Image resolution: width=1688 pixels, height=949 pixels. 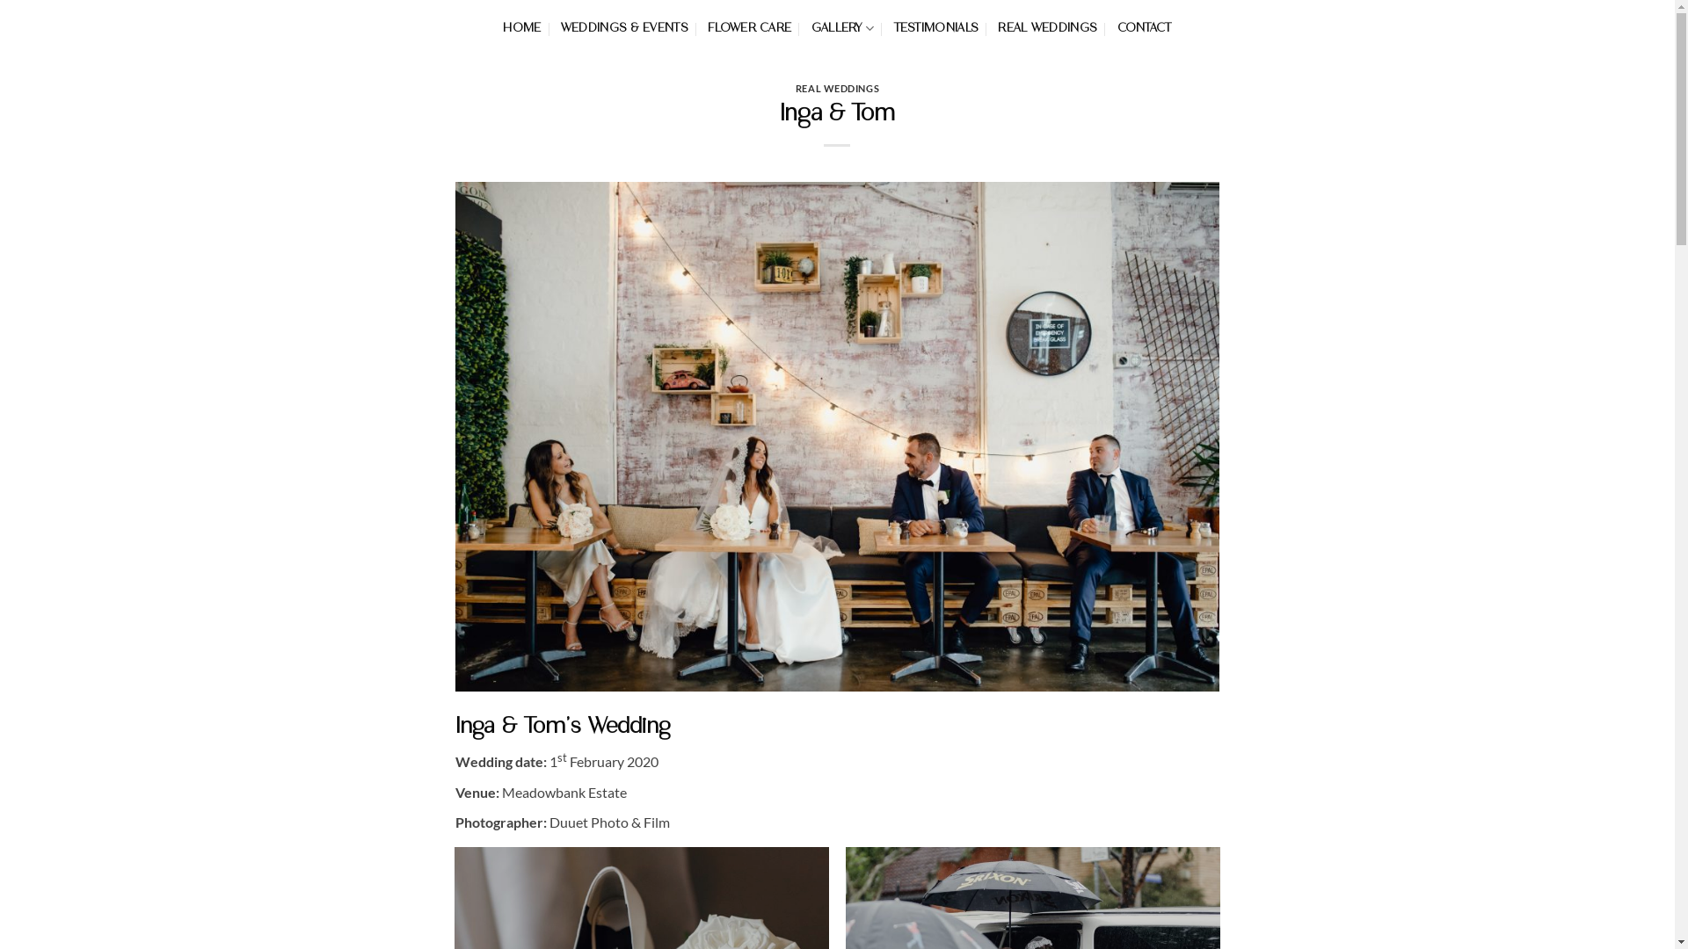 What do you see at coordinates (624, 28) in the screenshot?
I see `WEDDINGS & EVENTS` at bounding box center [624, 28].